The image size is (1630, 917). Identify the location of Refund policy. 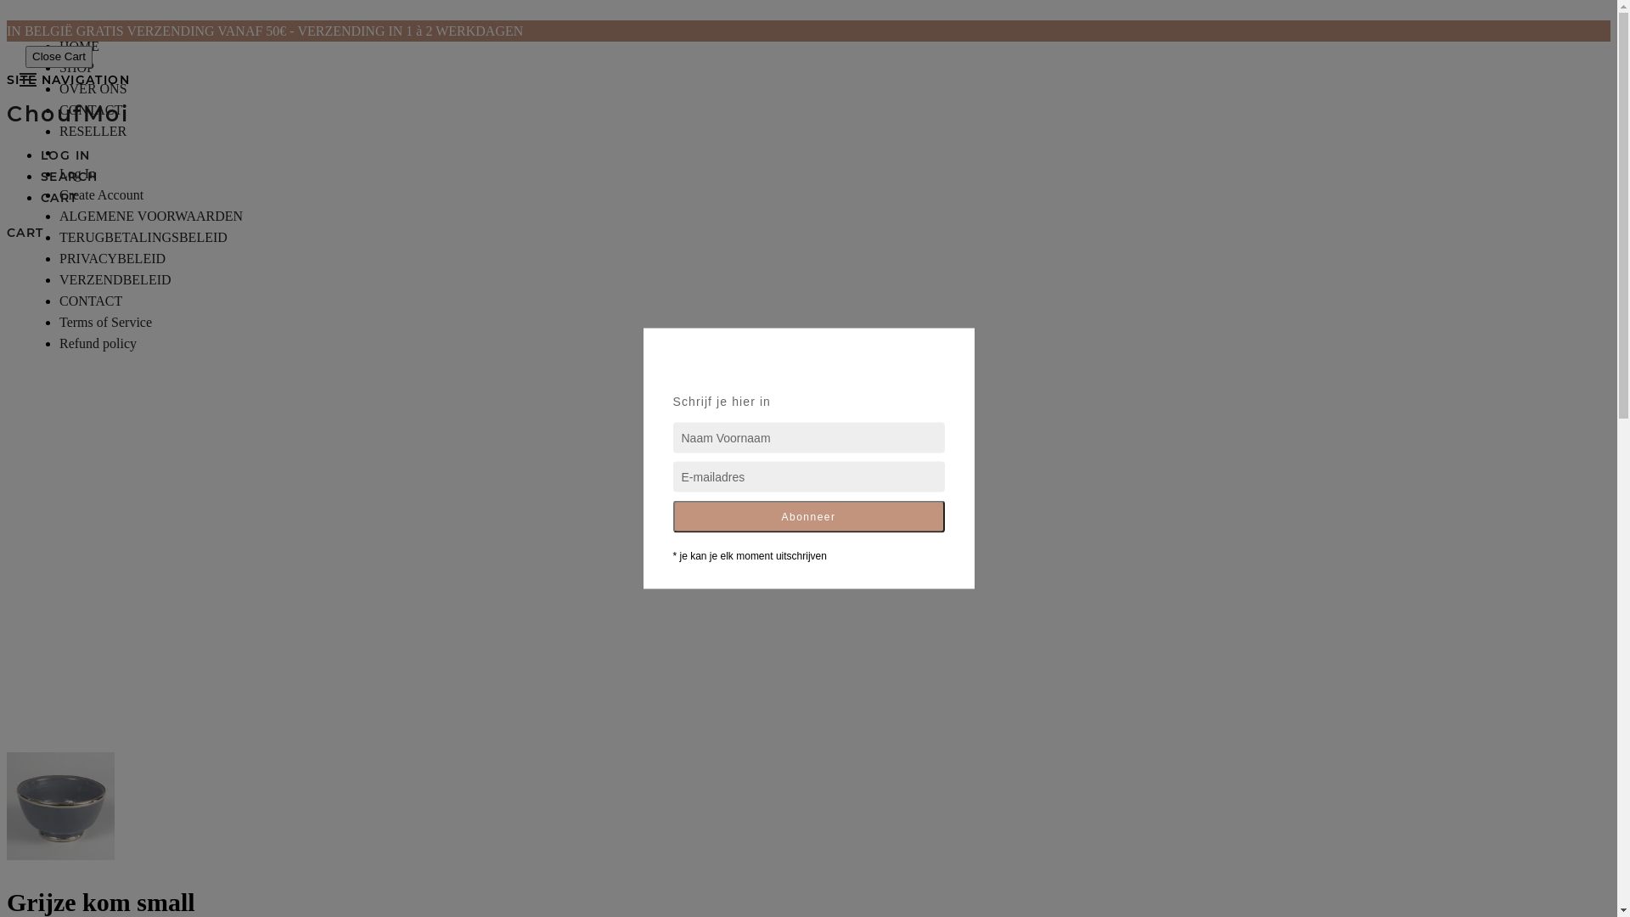
(98, 343).